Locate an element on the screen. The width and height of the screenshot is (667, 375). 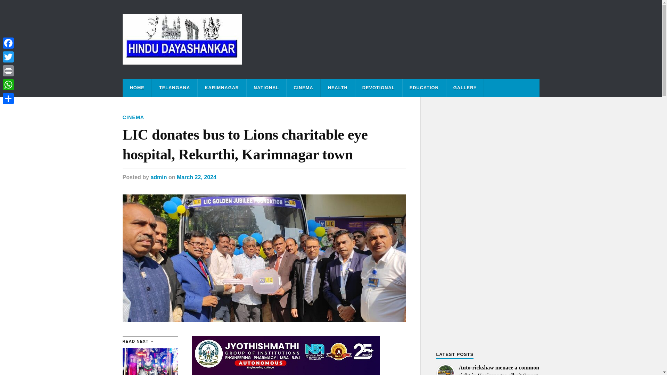
WhatsApp is located at coordinates (8, 84).